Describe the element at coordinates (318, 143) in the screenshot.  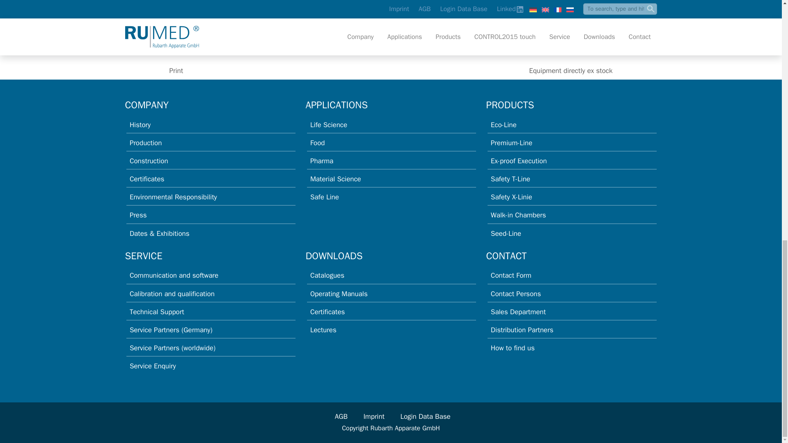
I see `Food` at that location.